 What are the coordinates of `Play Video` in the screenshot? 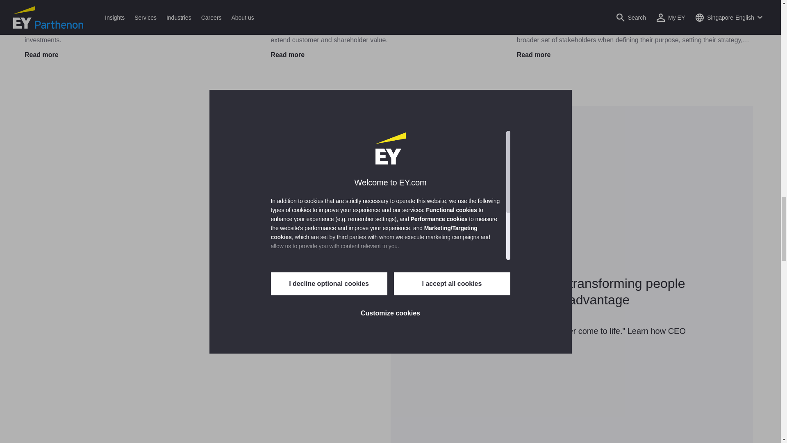 It's located at (208, 313).